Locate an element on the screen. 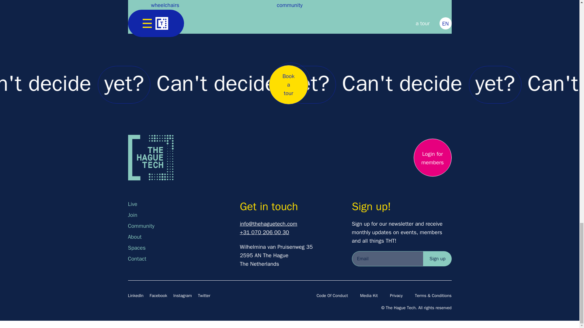 This screenshot has width=584, height=328. Spaces is located at coordinates (178, 248).